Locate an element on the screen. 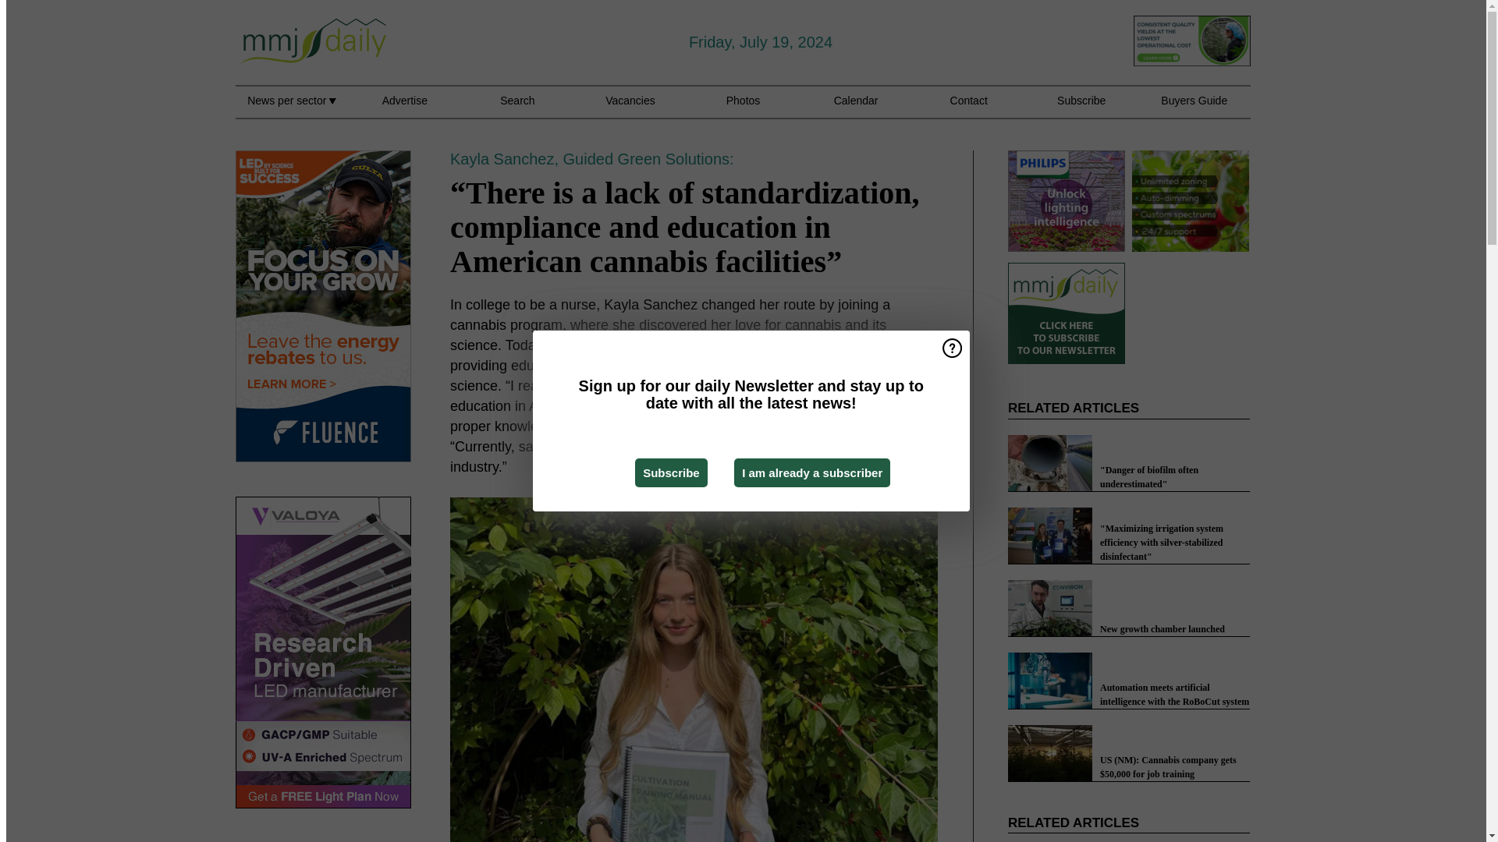  Advertise is located at coordinates (404, 109).